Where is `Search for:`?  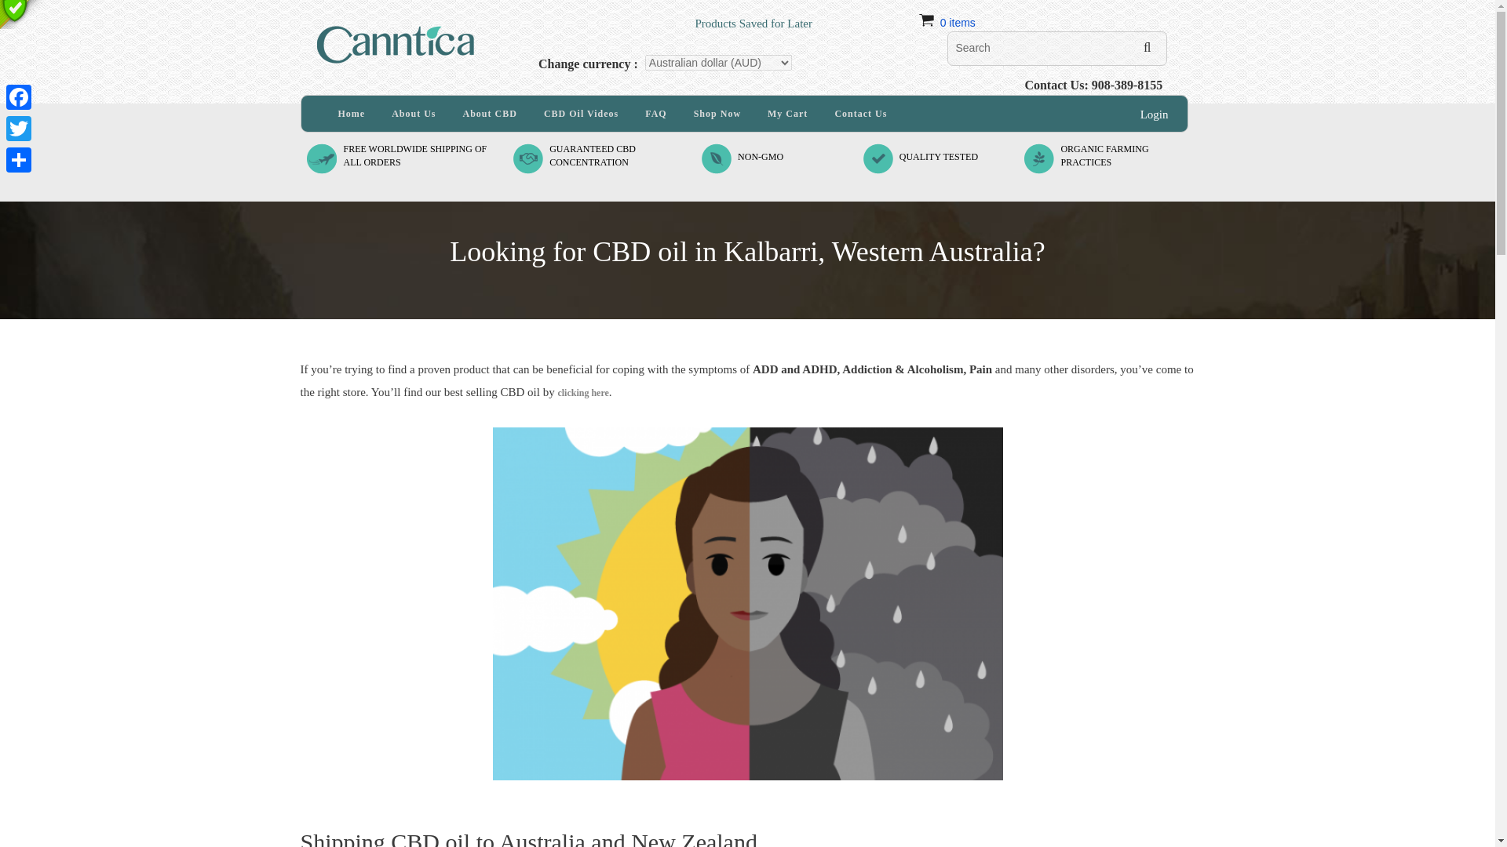
Search for: is located at coordinates (1056, 49).